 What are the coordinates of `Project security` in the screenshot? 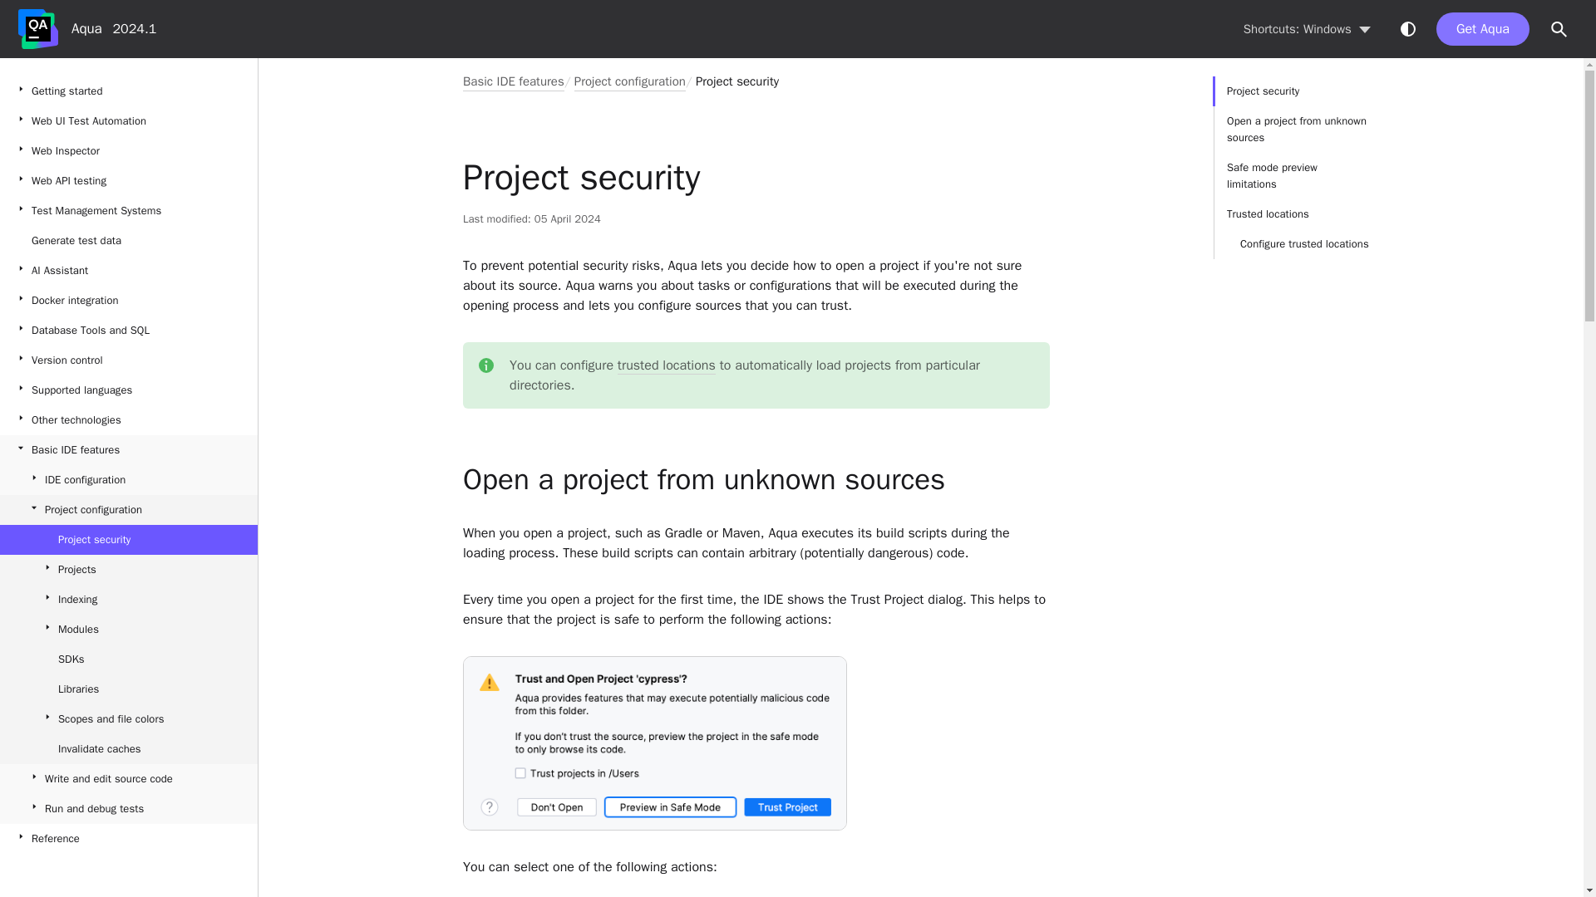 It's located at (128, 540).